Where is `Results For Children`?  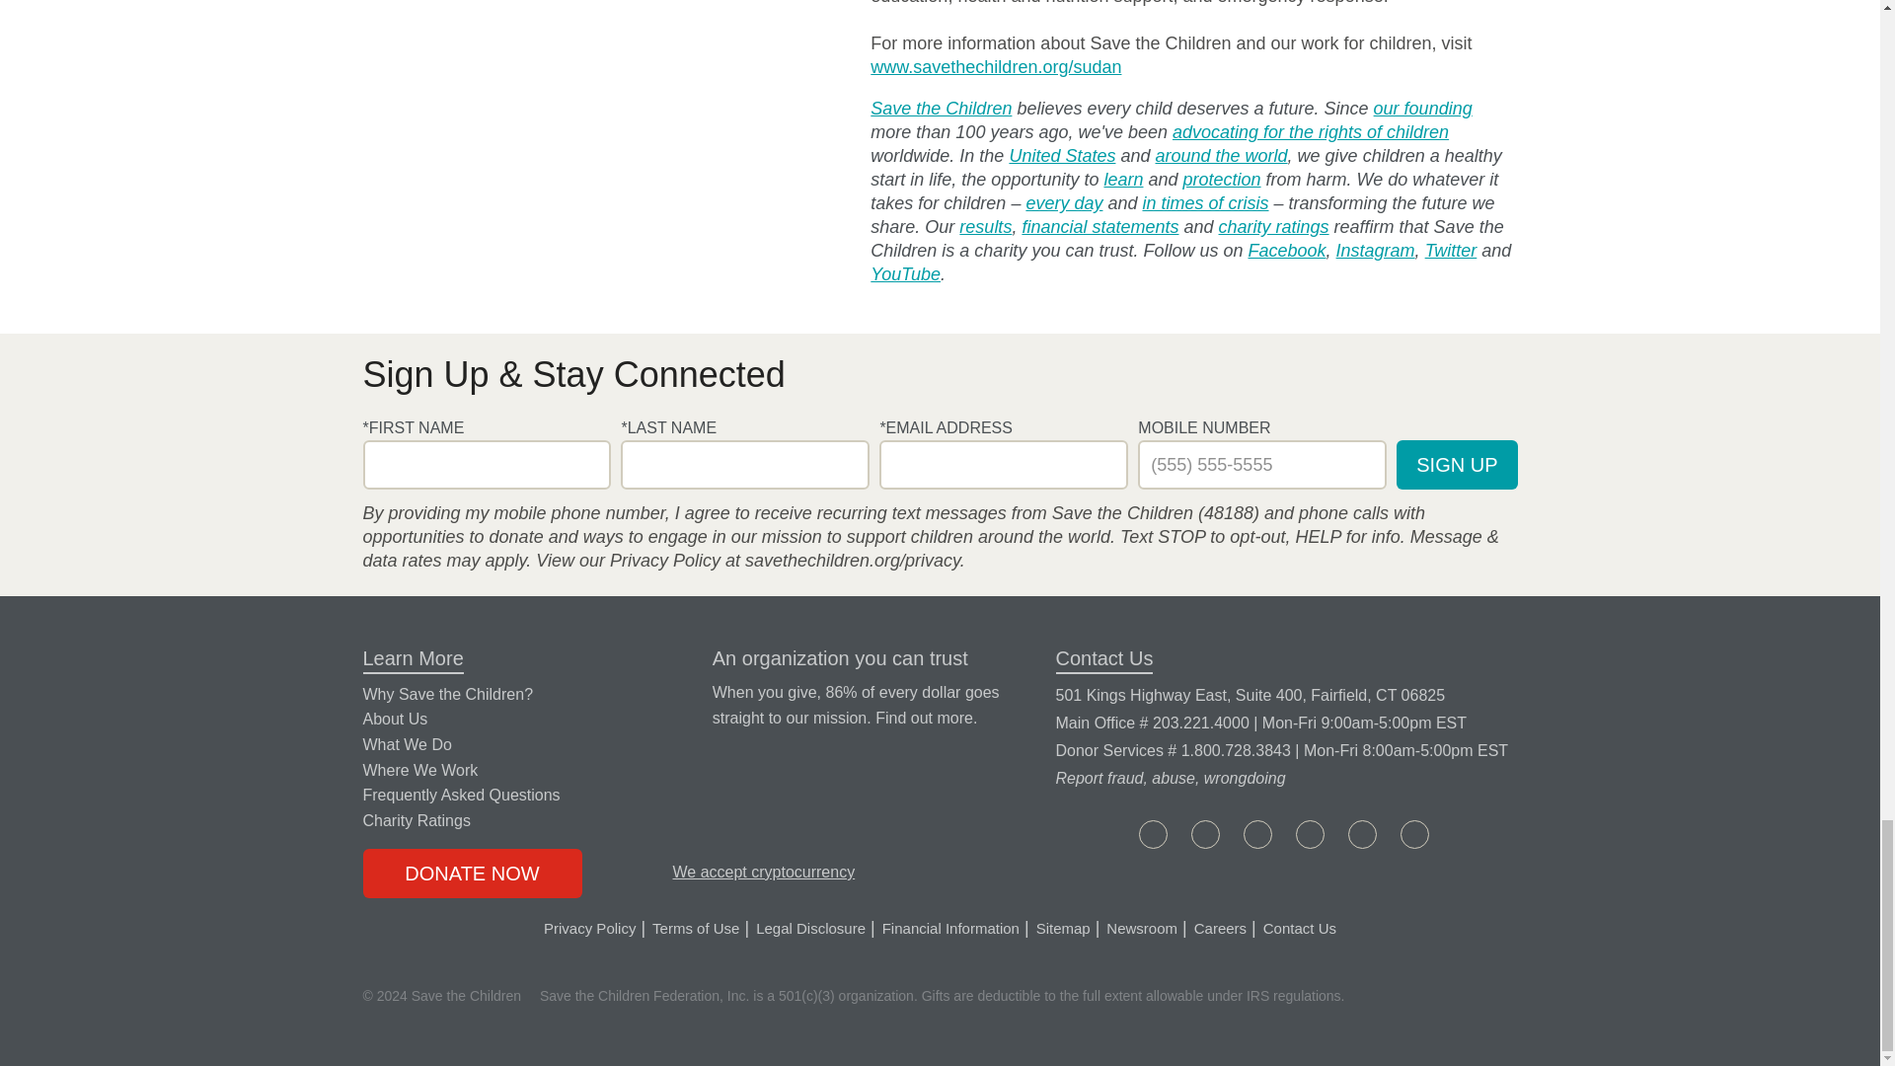 Results For Children is located at coordinates (985, 227).